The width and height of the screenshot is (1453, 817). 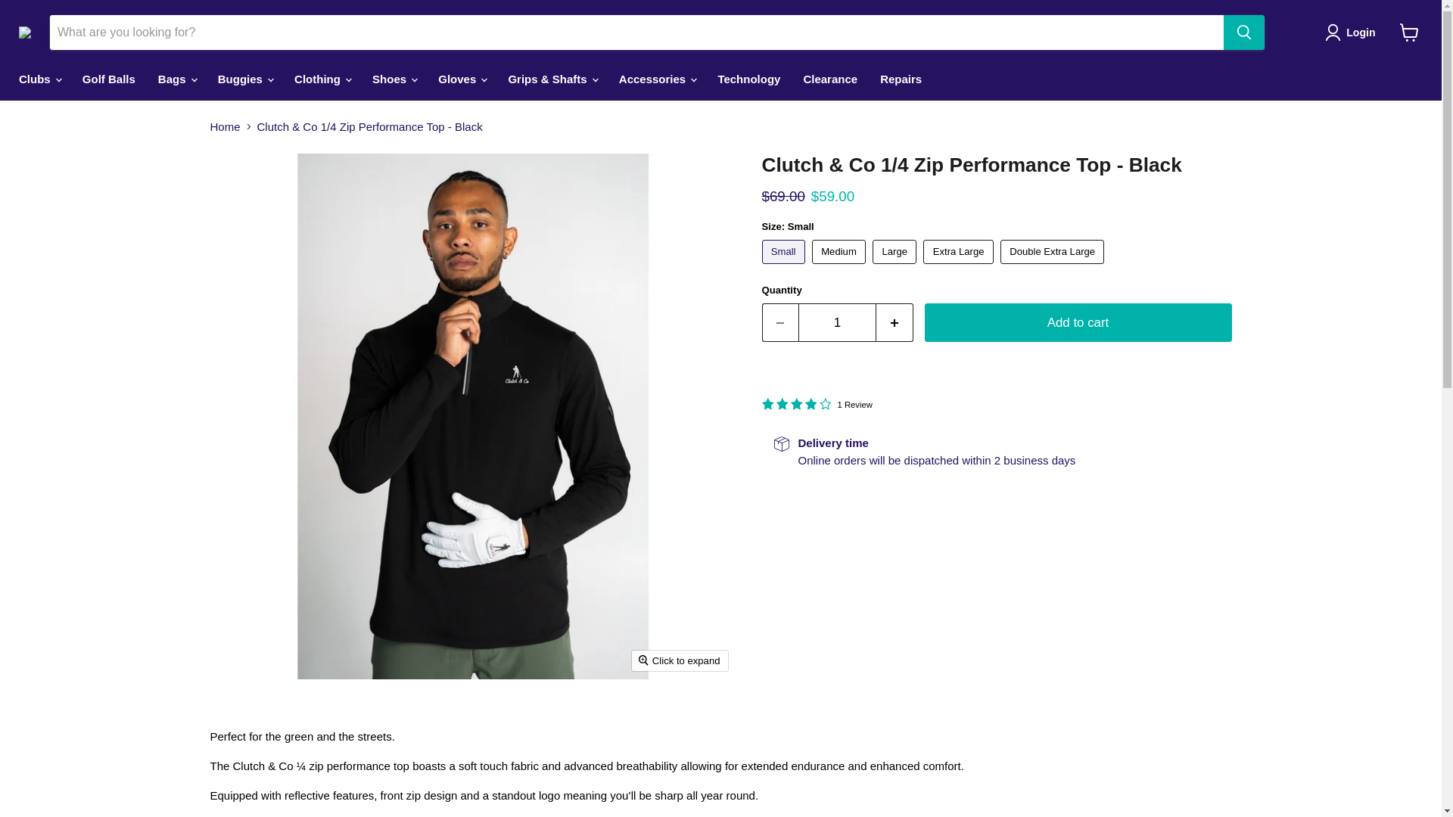 What do you see at coordinates (109, 79) in the screenshot?
I see `Golf Balls` at bounding box center [109, 79].